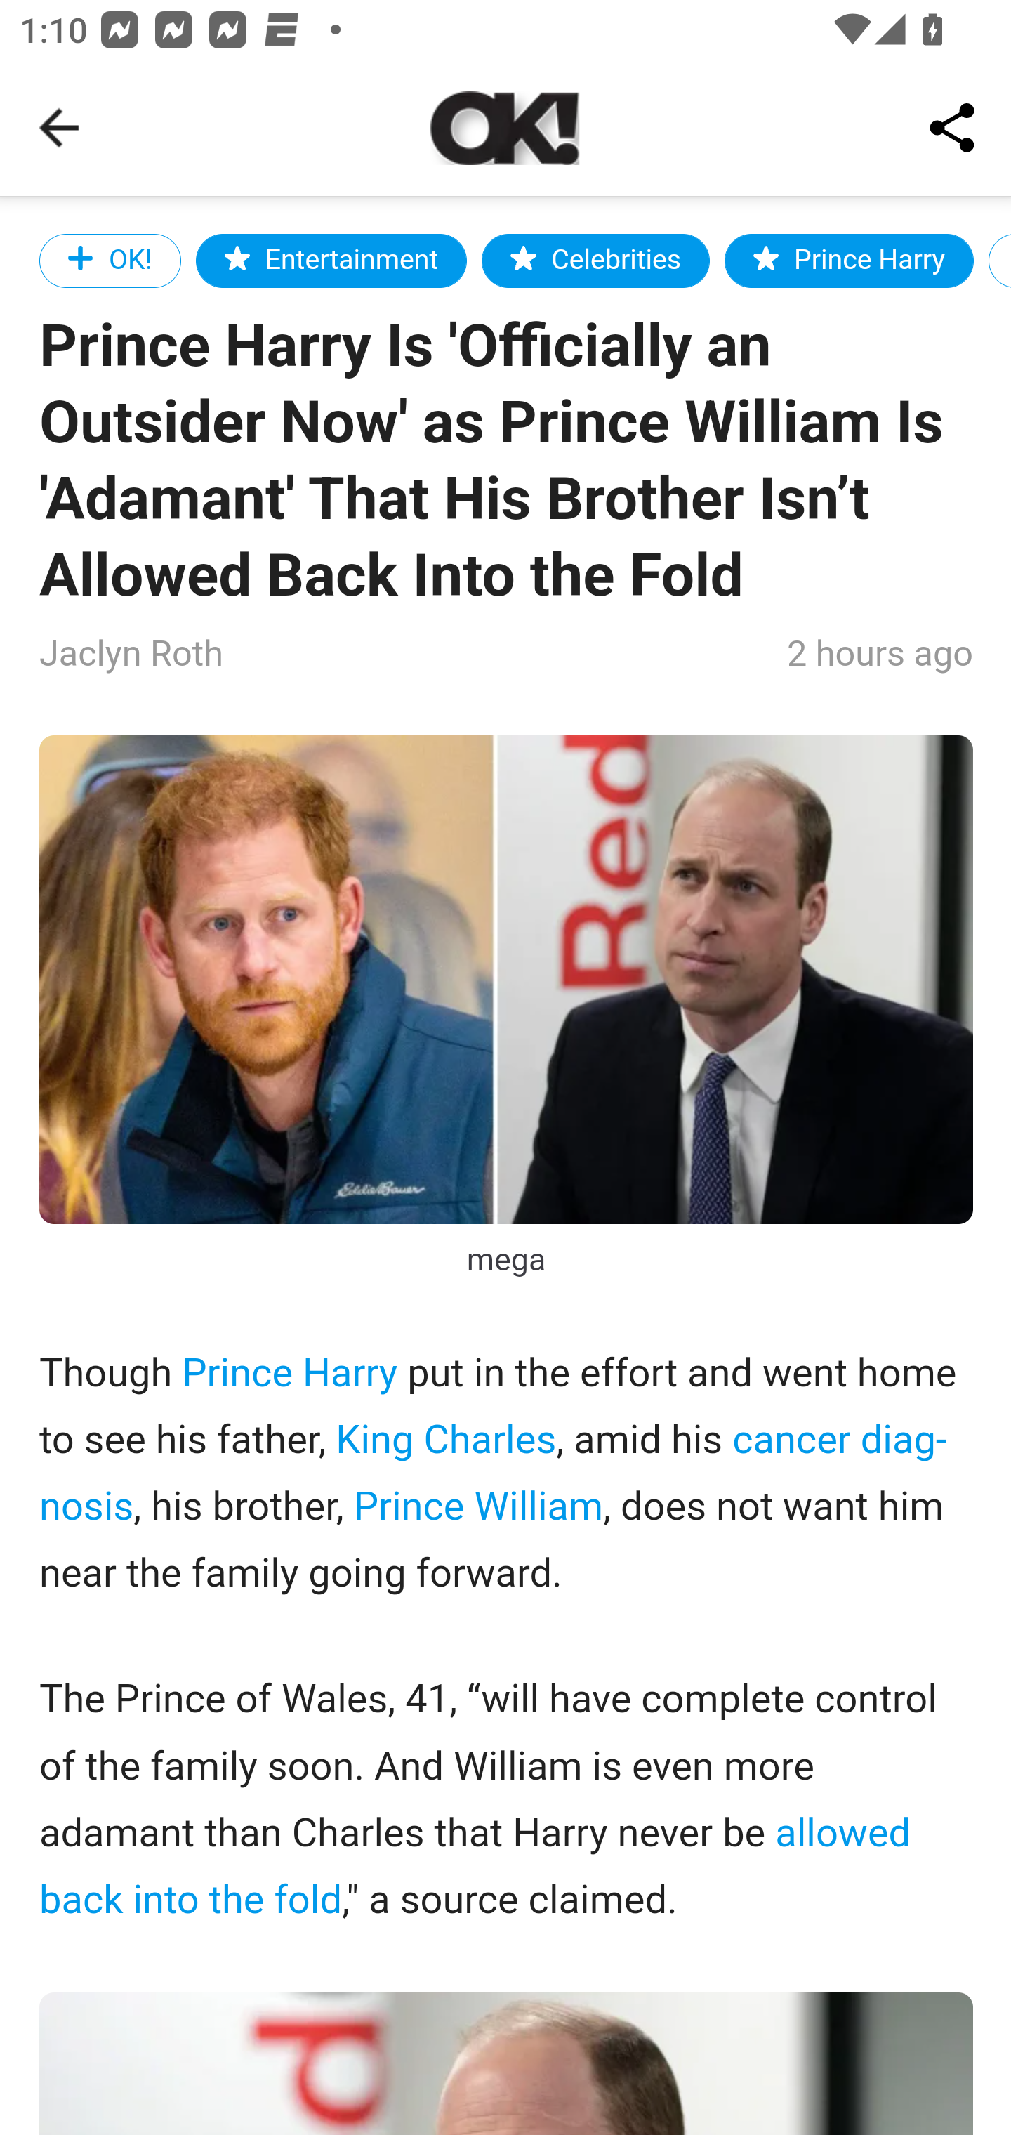  Describe the element at coordinates (595, 260) in the screenshot. I see `Celebrities` at that location.